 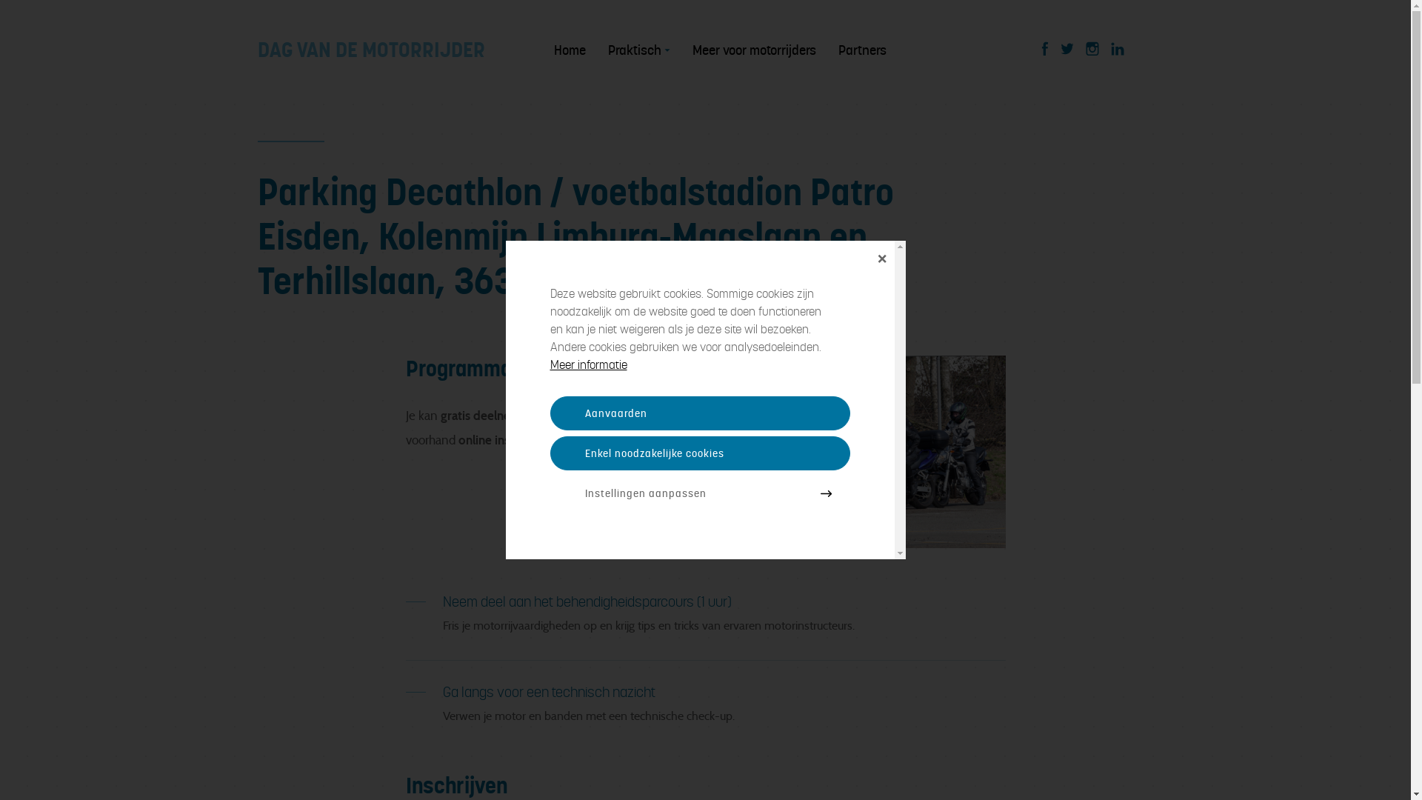 I want to click on Meer voor motorrijders, so click(x=754, y=50).